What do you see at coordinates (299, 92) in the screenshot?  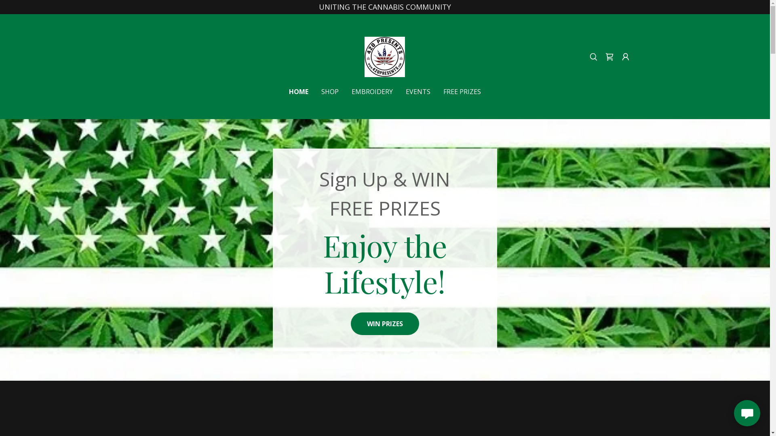 I see `HOME` at bounding box center [299, 92].